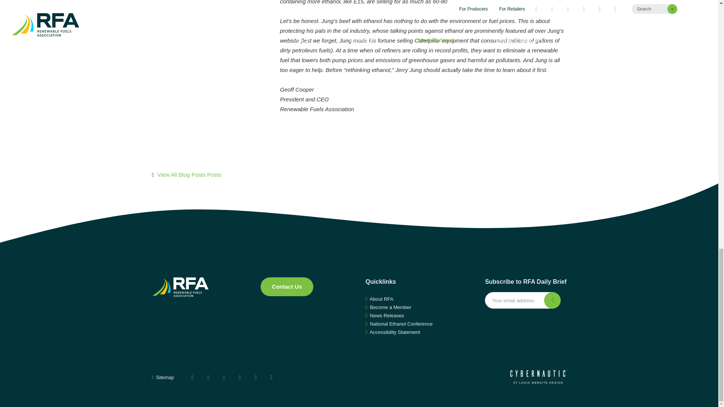  Describe the element at coordinates (192, 377) in the screenshot. I see `Facebook` at that location.